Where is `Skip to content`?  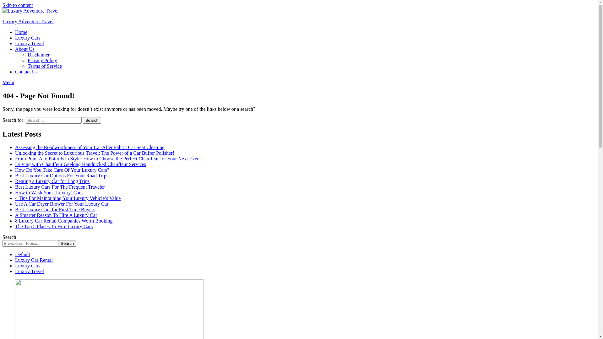 Skip to content is located at coordinates (18, 5).